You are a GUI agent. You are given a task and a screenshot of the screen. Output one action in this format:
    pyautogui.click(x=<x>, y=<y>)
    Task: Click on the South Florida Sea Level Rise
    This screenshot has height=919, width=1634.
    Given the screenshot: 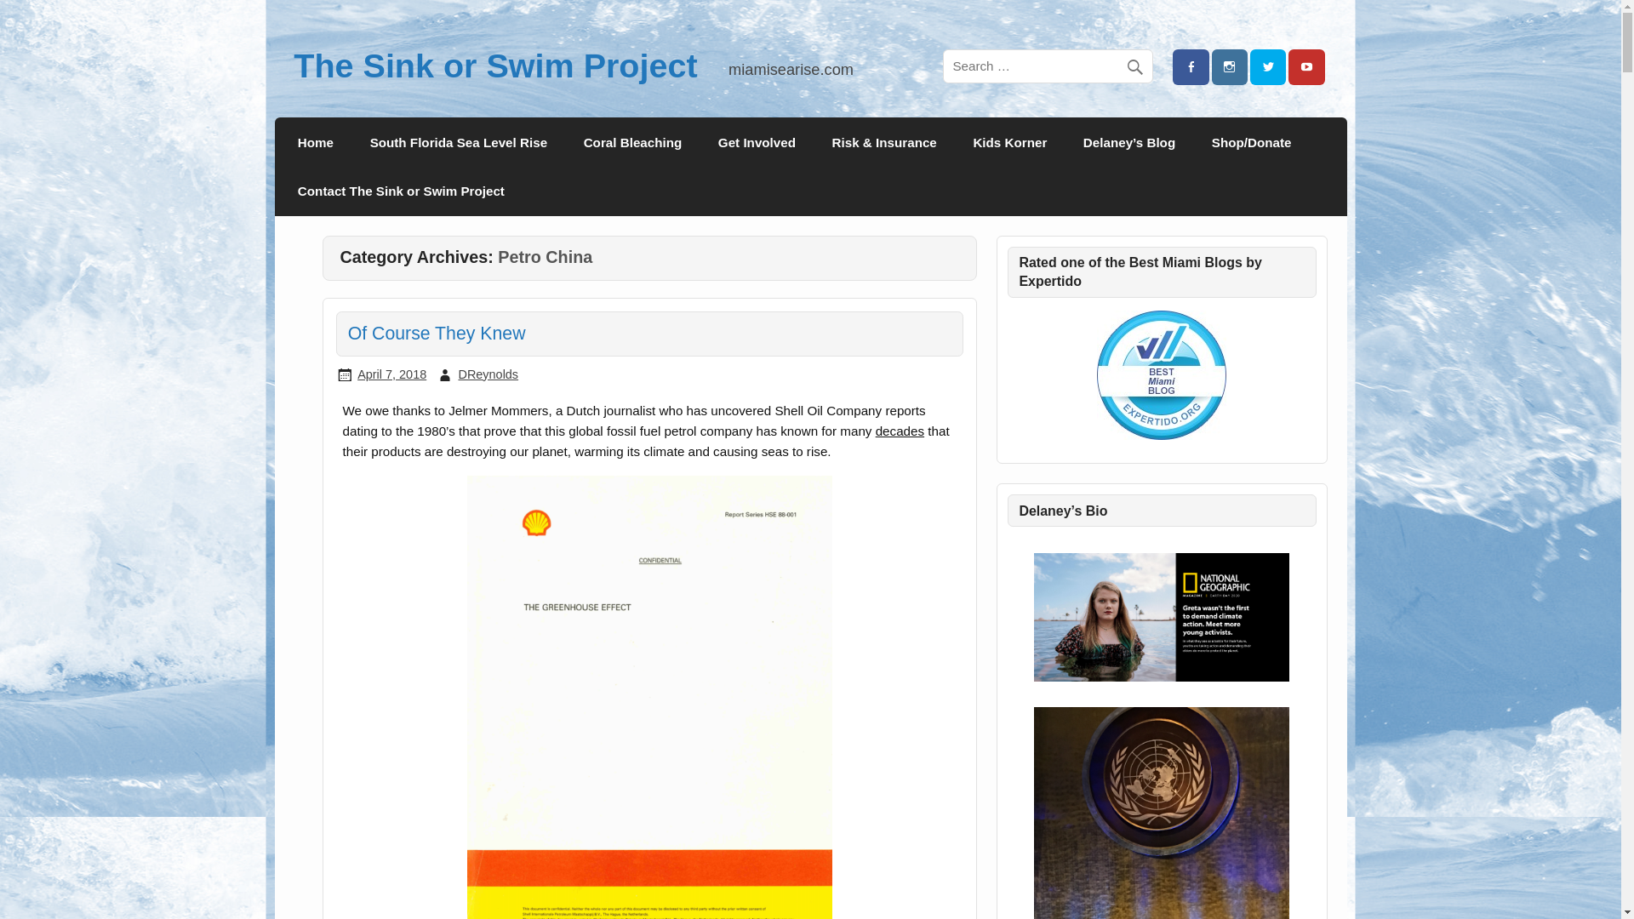 What is the action you would take?
    pyautogui.click(x=458, y=141)
    